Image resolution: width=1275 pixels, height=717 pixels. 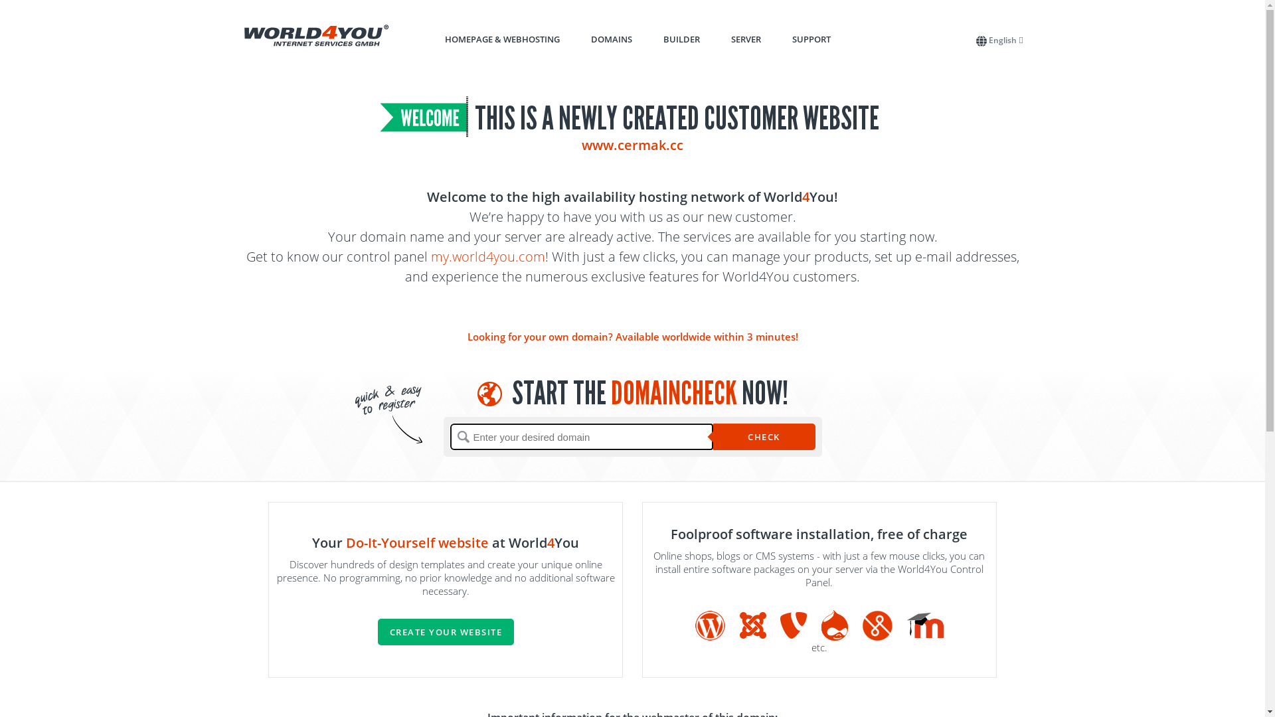 I want to click on HOMEPAGE & WEBHOSTING, so click(x=502, y=39).